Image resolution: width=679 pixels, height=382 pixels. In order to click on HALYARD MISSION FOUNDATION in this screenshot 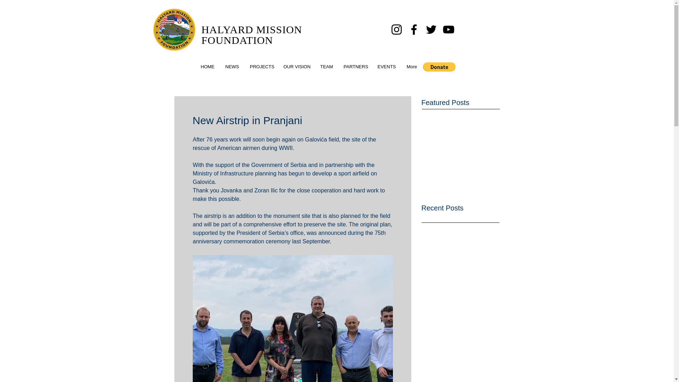, I will do `click(252, 35)`.